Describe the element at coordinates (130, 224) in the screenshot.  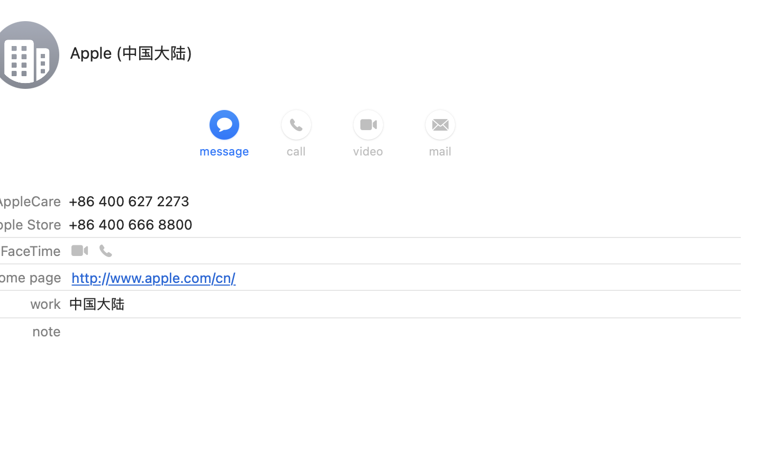
I see `‭+86 400 666 8800‬` at that location.